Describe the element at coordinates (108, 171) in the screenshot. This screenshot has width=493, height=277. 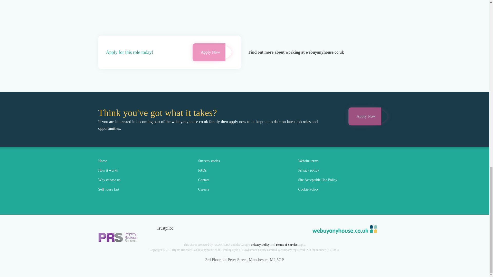
I see `How it works` at that location.